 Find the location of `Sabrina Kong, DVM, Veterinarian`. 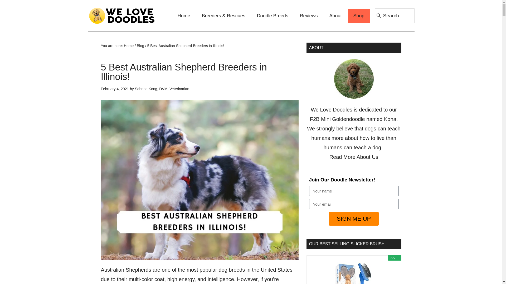

Sabrina Kong, DVM, Veterinarian is located at coordinates (162, 89).